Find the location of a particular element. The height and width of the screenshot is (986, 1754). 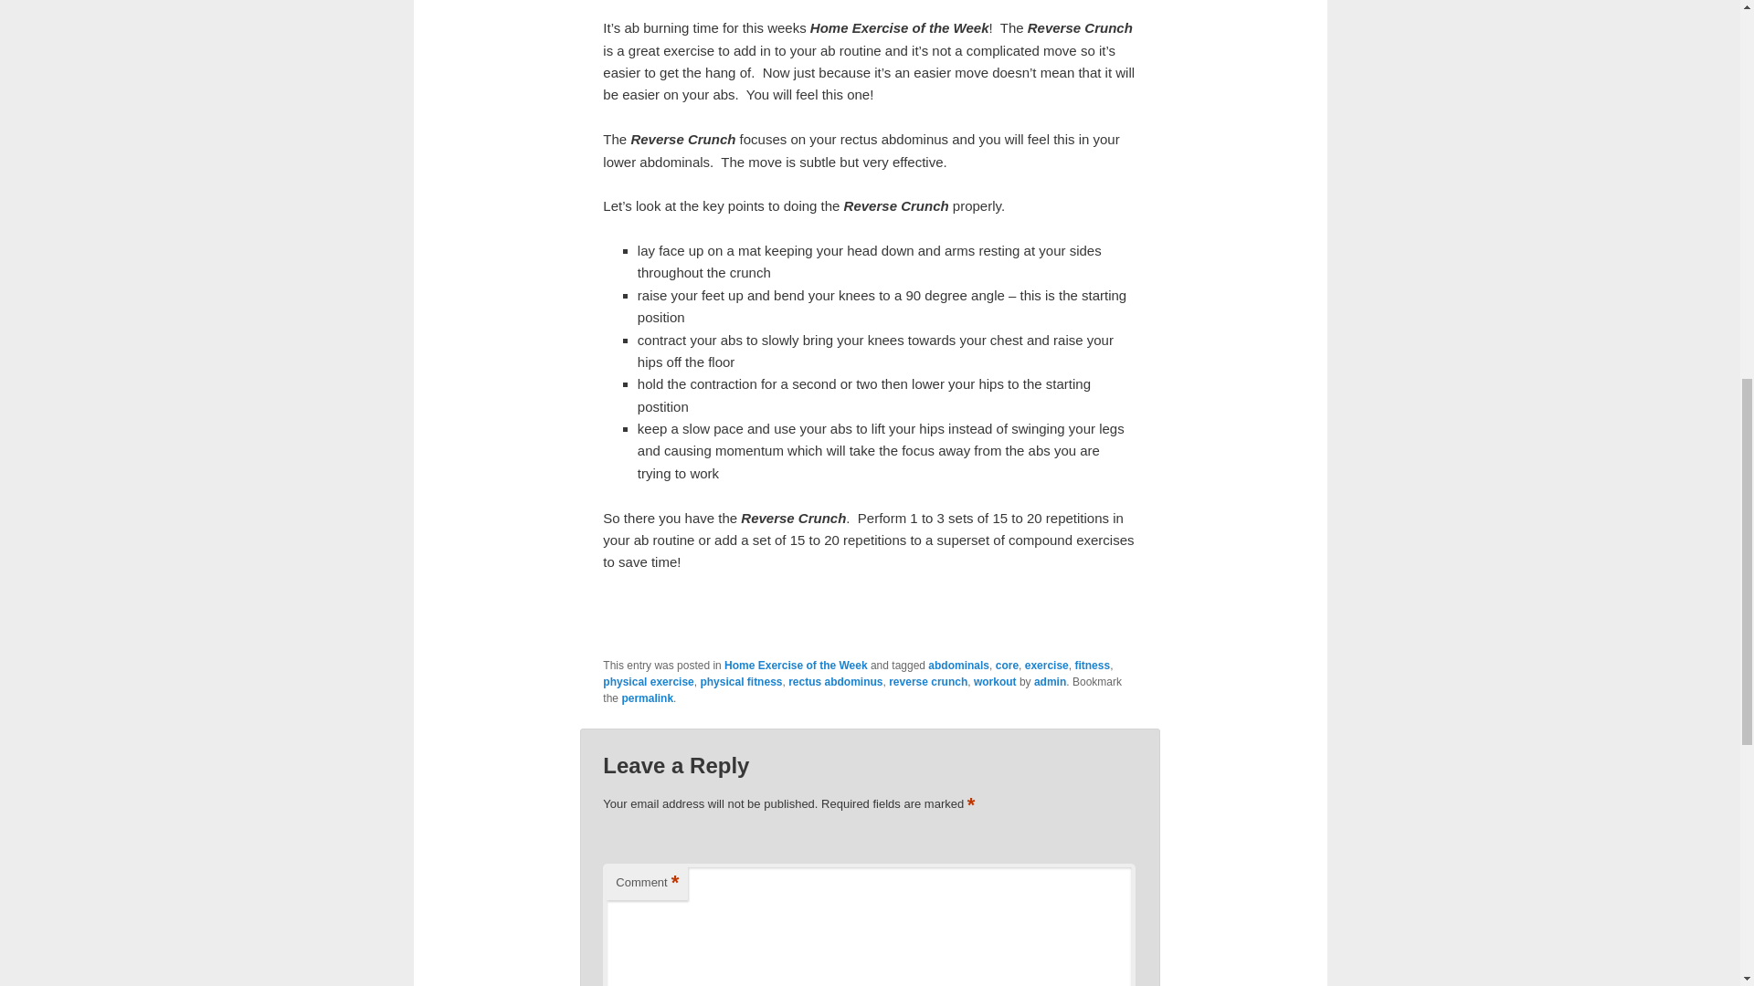

reverse crunch is located at coordinates (928, 681).